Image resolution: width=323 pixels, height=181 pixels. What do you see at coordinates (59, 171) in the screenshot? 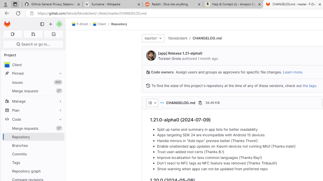
I see `Pin Repository graph` at bounding box center [59, 171].